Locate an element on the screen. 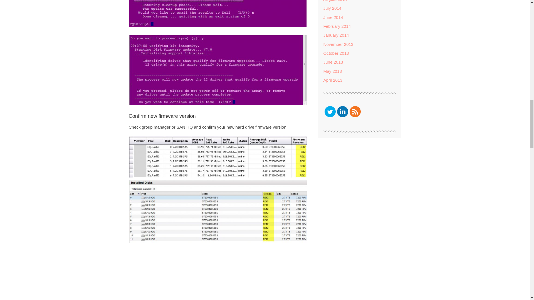 This screenshot has height=300, width=534. RSS is located at coordinates (355, 112).